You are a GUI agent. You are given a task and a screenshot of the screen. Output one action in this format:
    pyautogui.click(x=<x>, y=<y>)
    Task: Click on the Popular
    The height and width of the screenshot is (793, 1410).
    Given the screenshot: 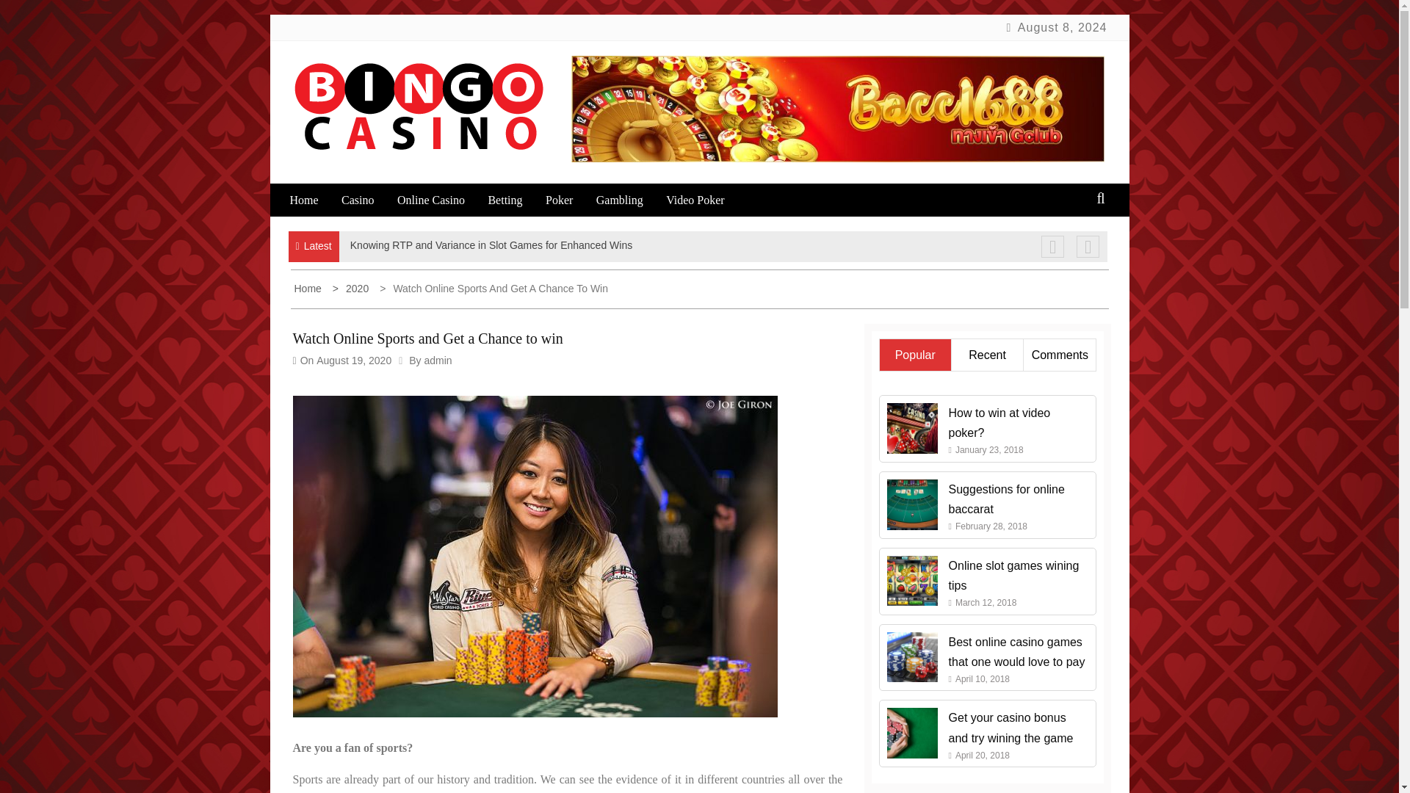 What is the action you would take?
    pyautogui.click(x=915, y=355)
    